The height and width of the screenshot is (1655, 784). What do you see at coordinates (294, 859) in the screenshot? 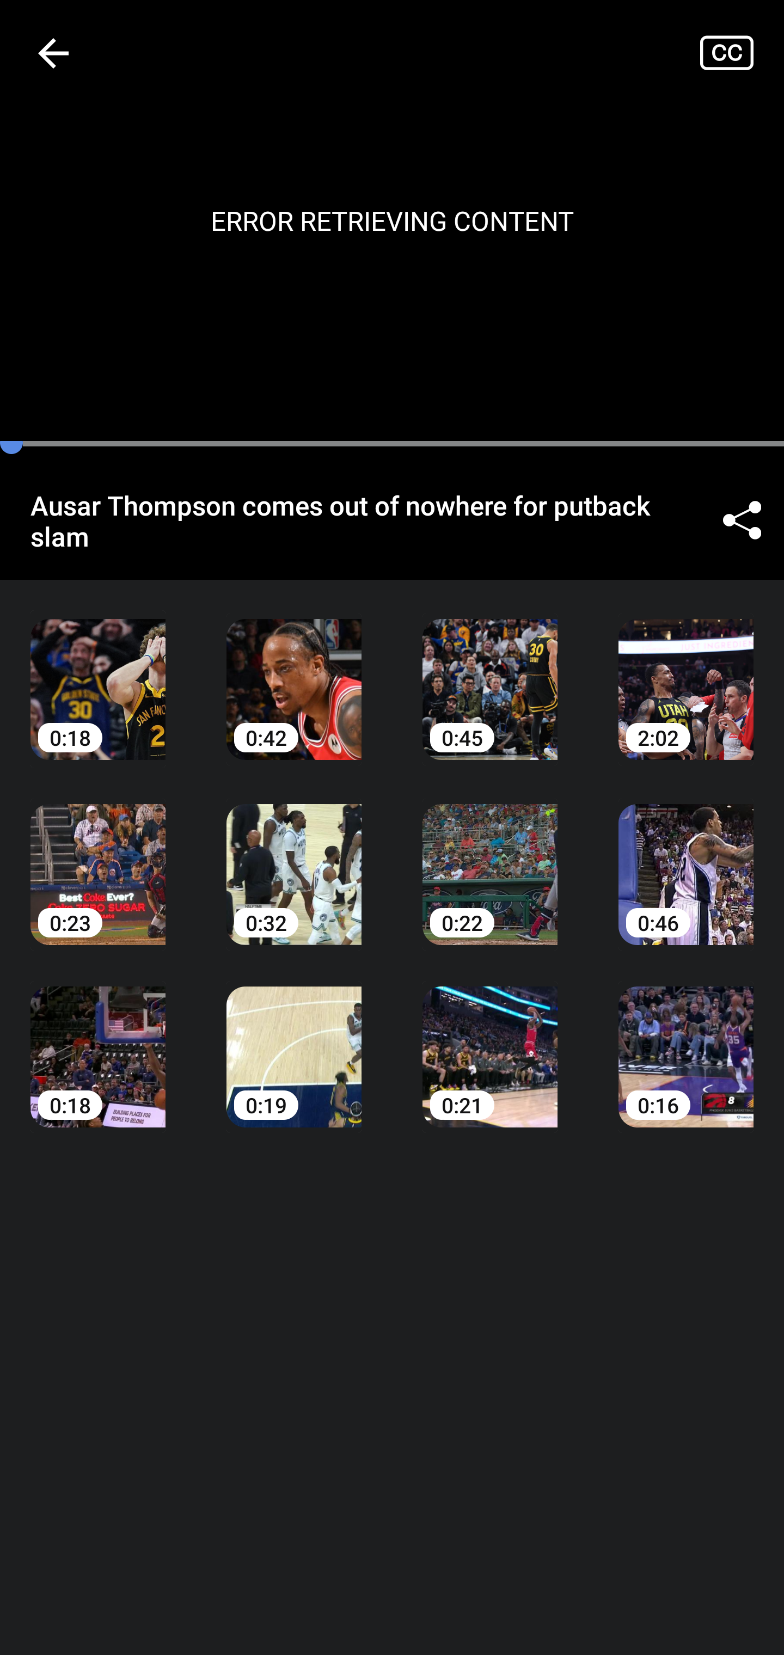
I see `0:32` at bounding box center [294, 859].